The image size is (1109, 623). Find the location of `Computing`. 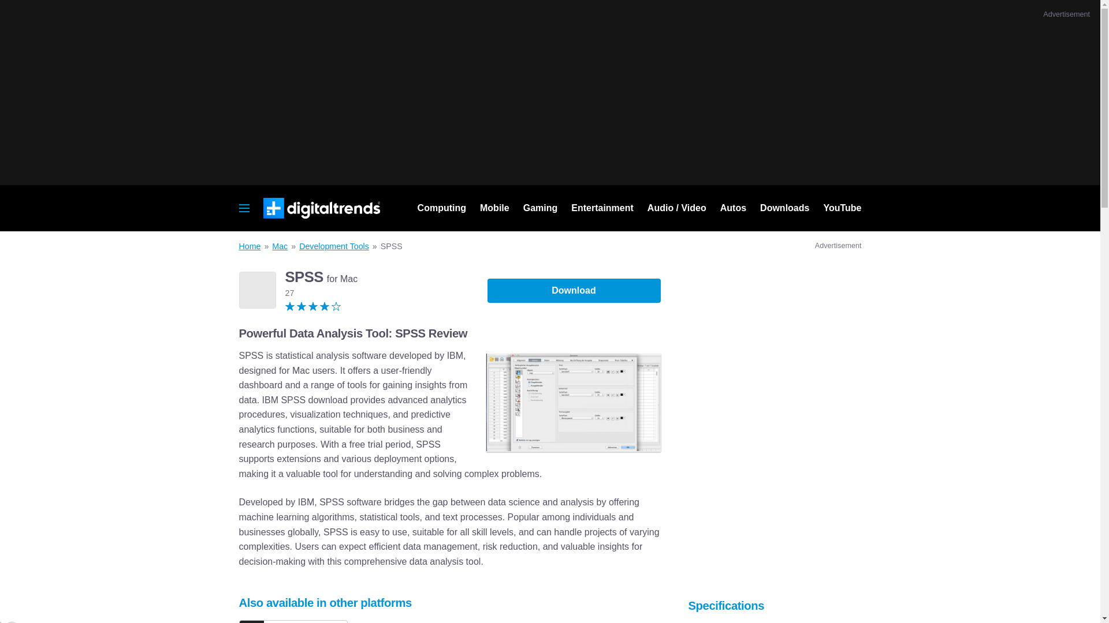

Computing is located at coordinates (441, 208).